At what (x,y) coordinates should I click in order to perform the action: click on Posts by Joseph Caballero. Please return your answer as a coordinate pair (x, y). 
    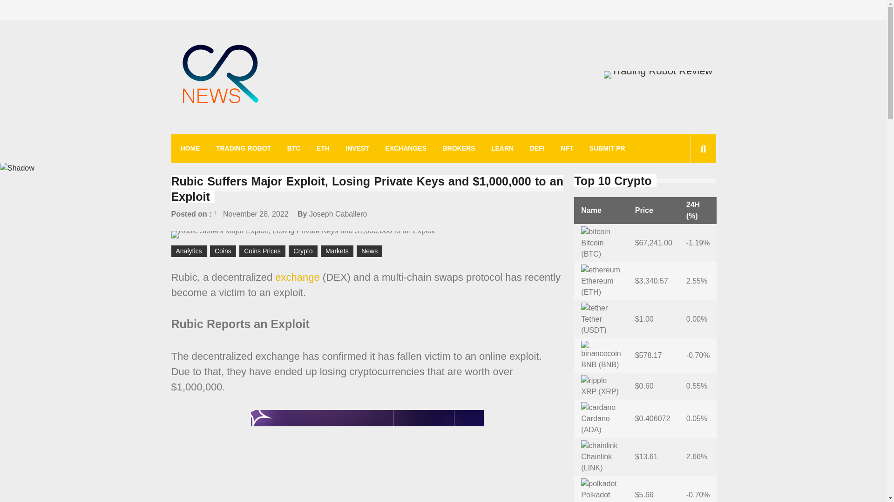
    Looking at the image, I should click on (338, 214).